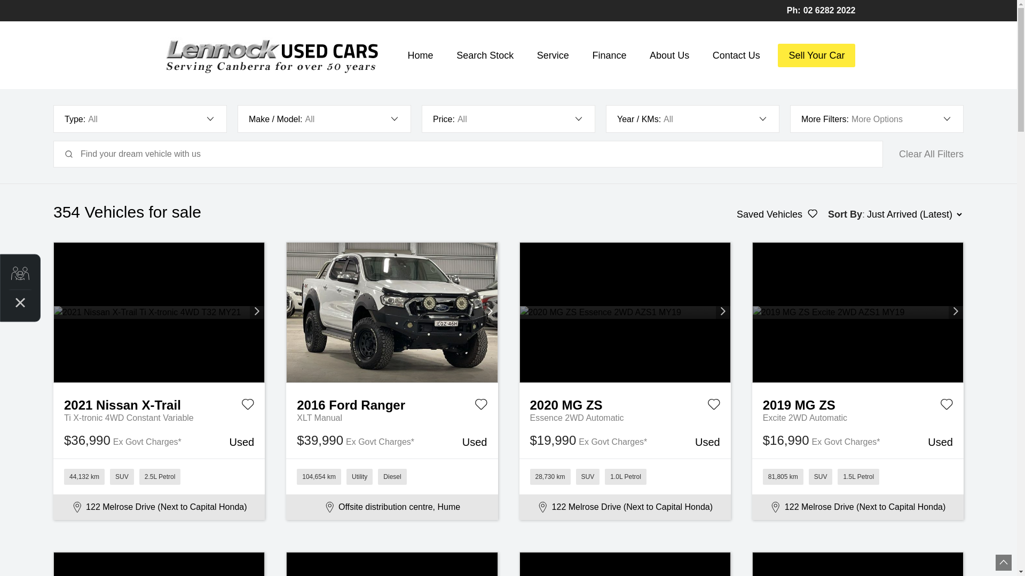  I want to click on $36,990
Ex Govt Charges*
Used, so click(159, 442).